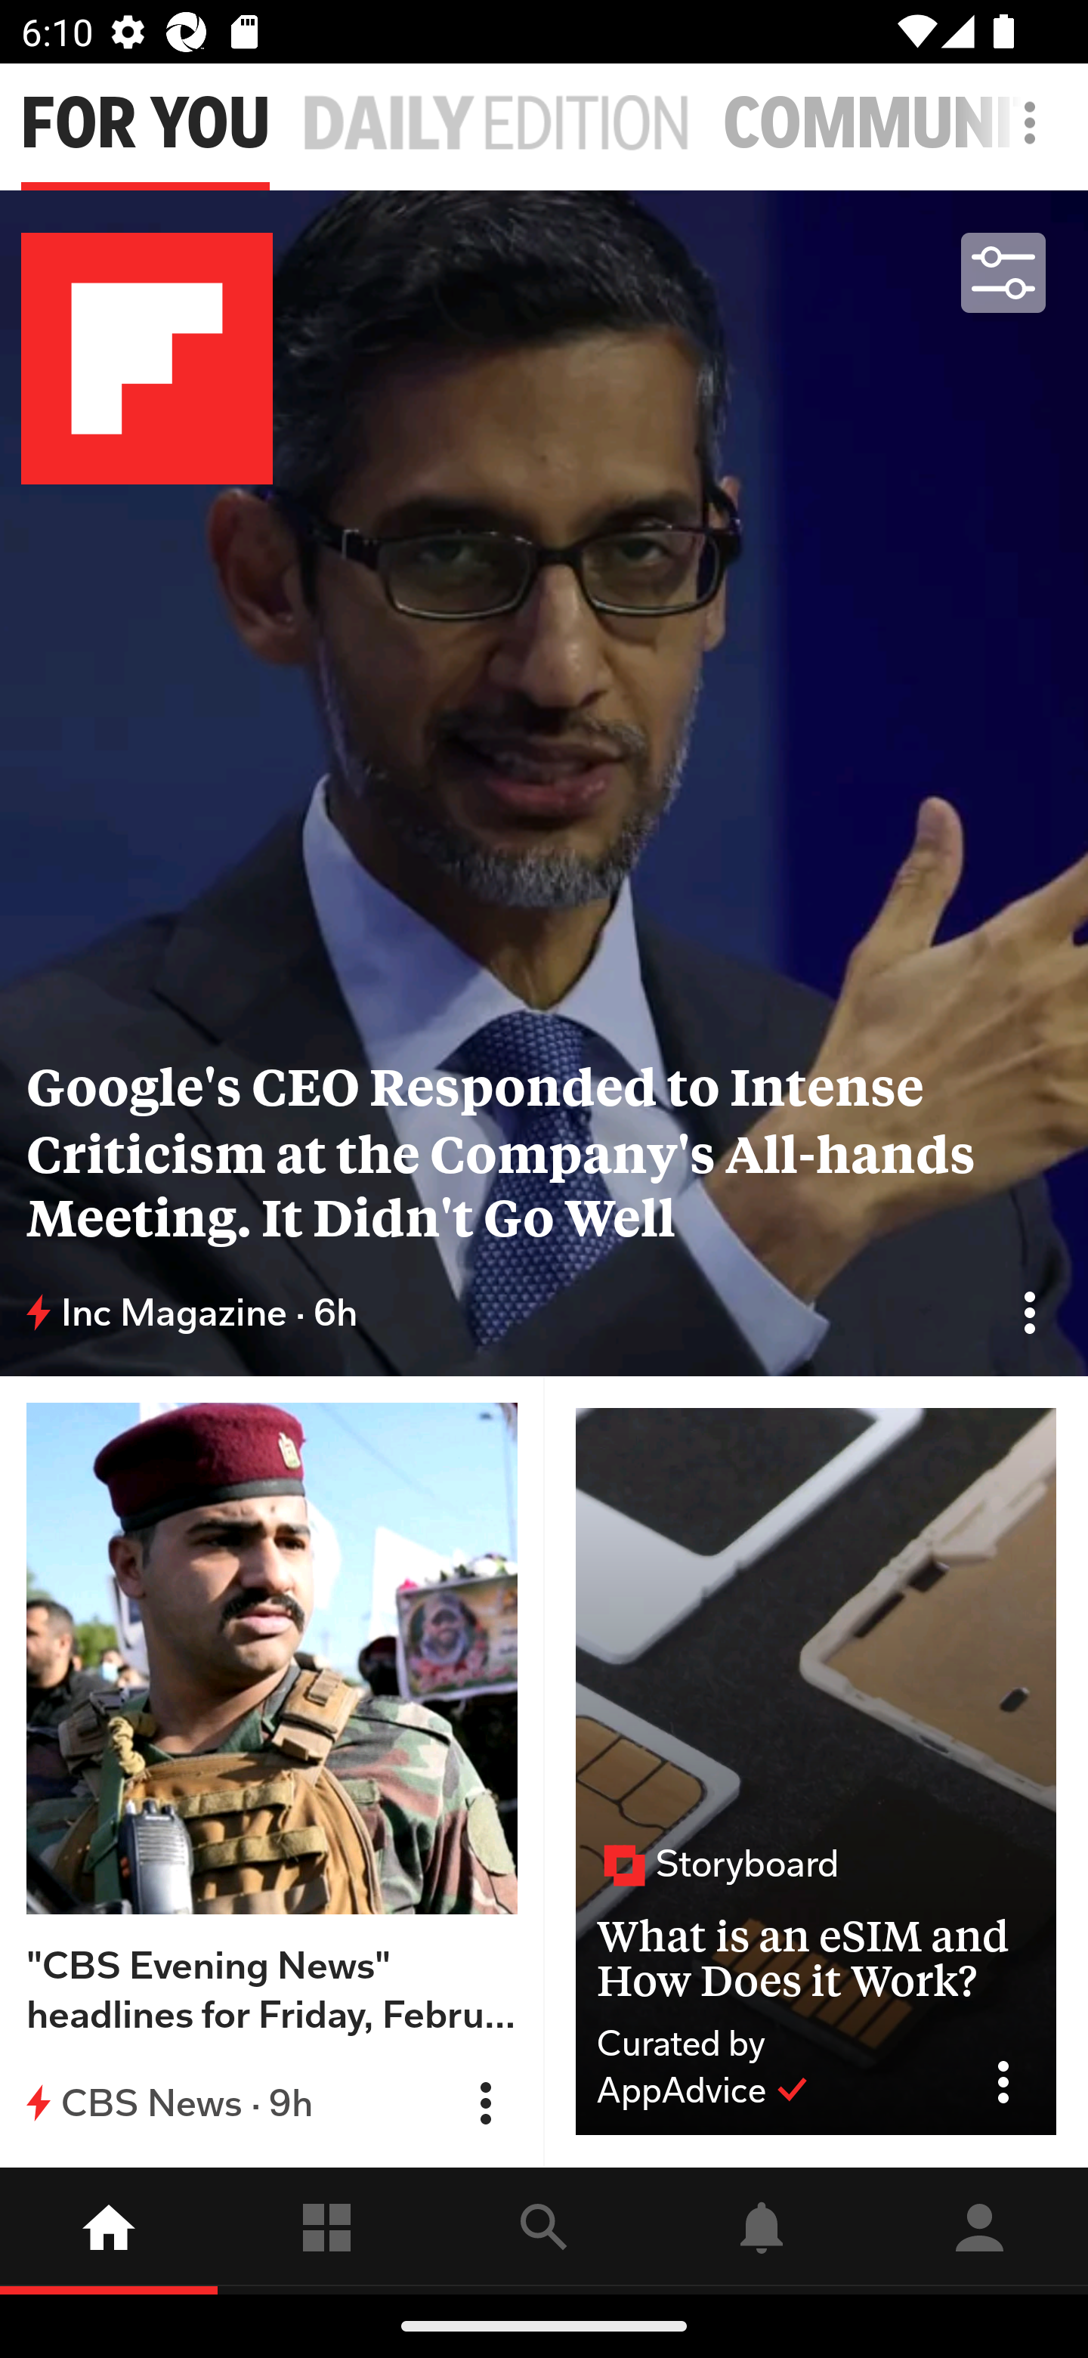 This screenshot has height=2358, width=1088. I want to click on Share, so click(1014, 2083).